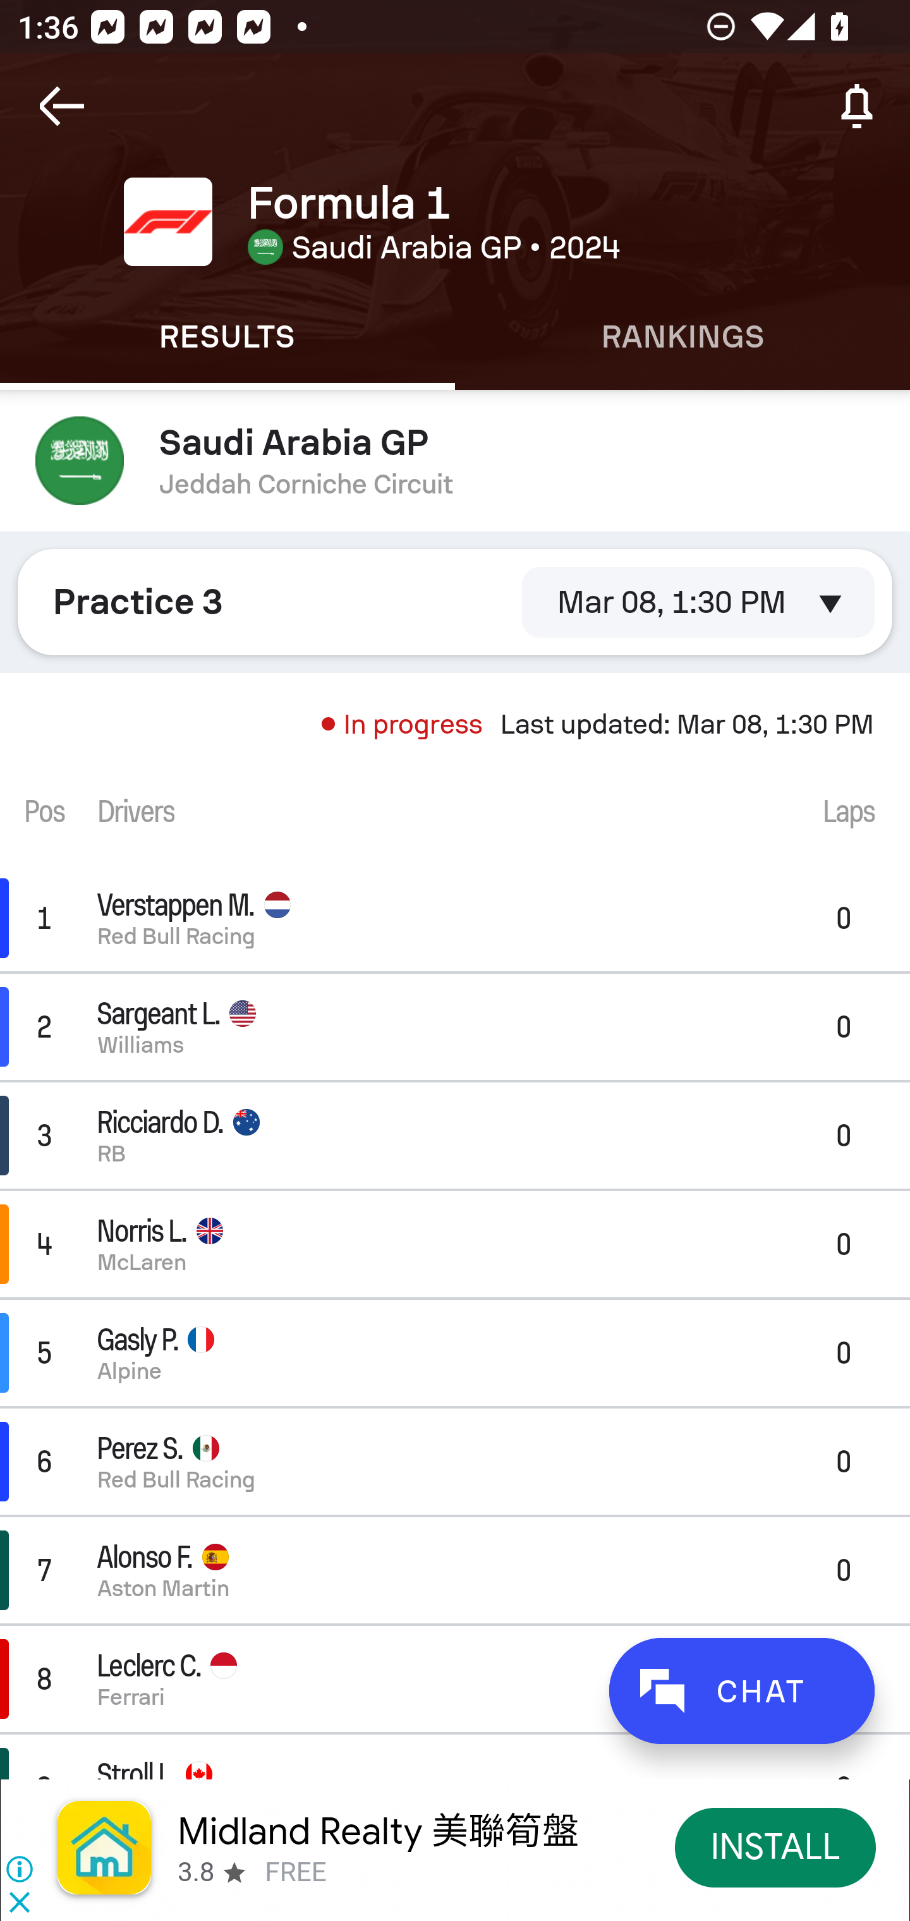 The height and width of the screenshot is (1921, 910). What do you see at coordinates (377, 1829) in the screenshot?
I see `Midland Realty 美聯筍盤` at bounding box center [377, 1829].